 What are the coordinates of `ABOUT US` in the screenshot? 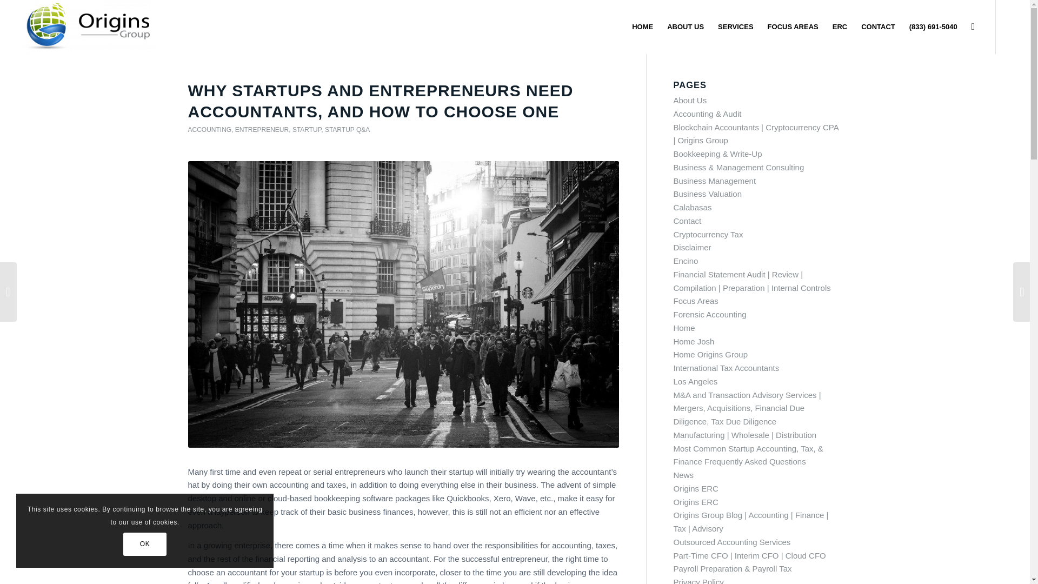 It's located at (686, 27).